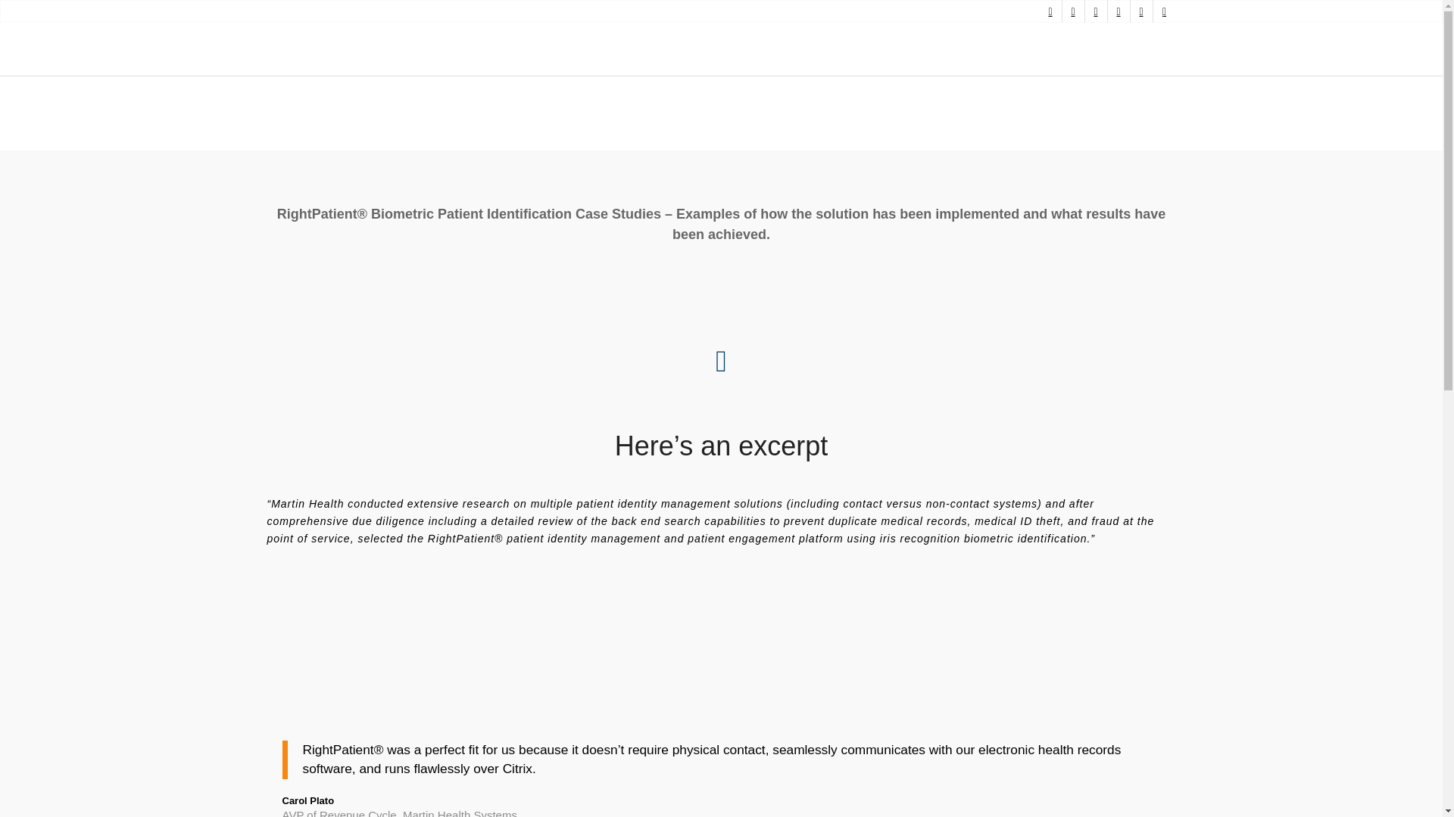  What do you see at coordinates (1163, 11) in the screenshot?
I see `Mail` at bounding box center [1163, 11].